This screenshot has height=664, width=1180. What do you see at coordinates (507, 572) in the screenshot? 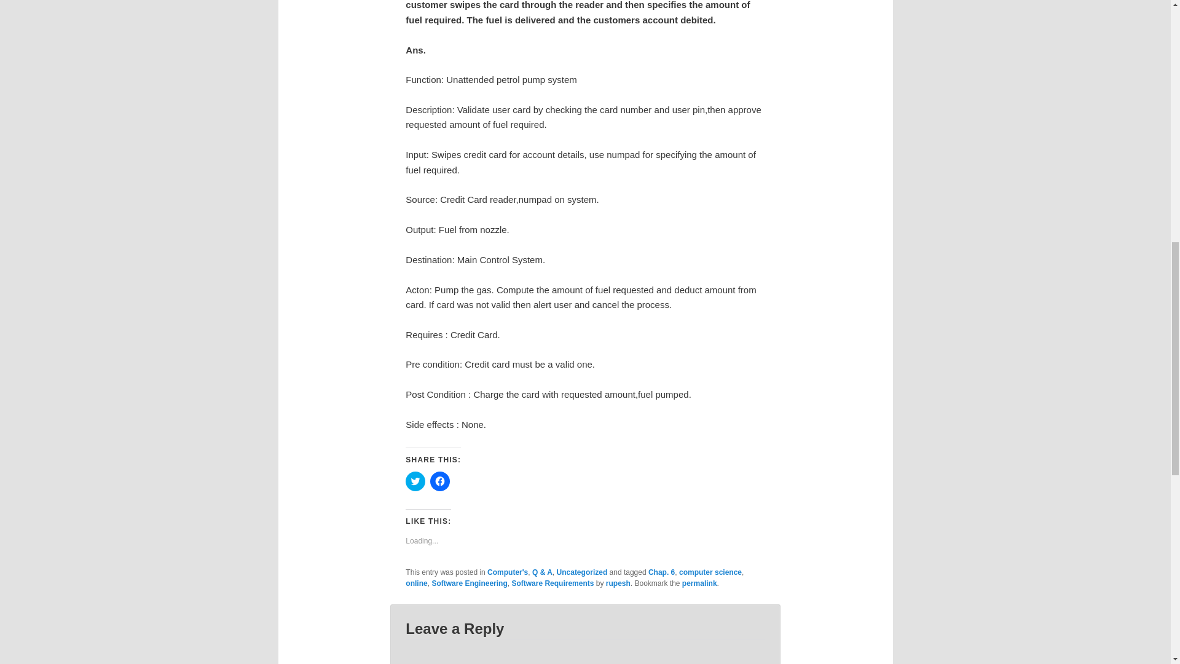
I see `Computer's` at bounding box center [507, 572].